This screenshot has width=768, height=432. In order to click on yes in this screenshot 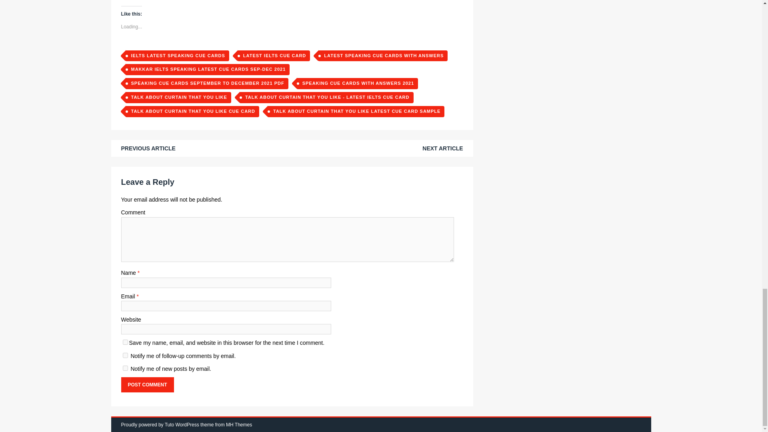, I will do `click(125, 342)`.